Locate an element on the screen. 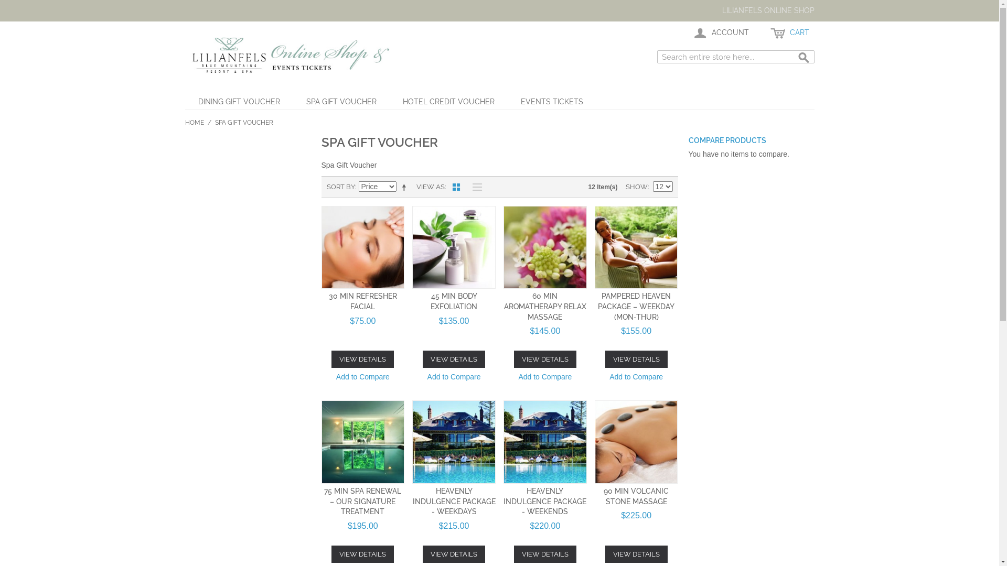  VIEW DETAILS is located at coordinates (363, 554).